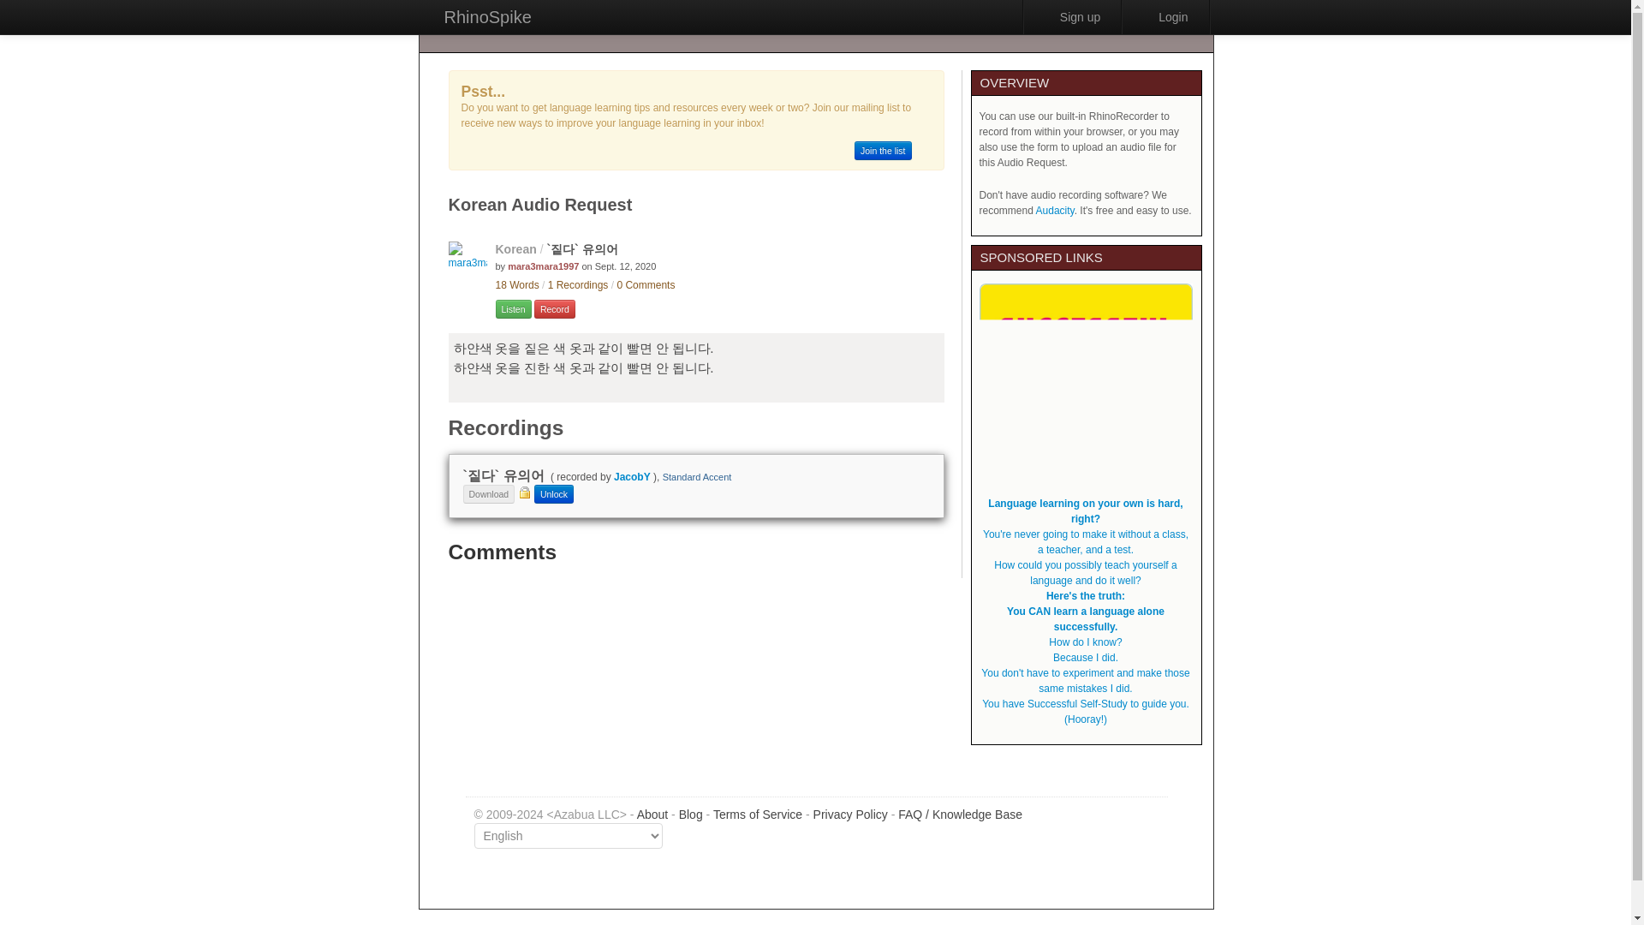  What do you see at coordinates (512, 308) in the screenshot?
I see `Listen` at bounding box center [512, 308].